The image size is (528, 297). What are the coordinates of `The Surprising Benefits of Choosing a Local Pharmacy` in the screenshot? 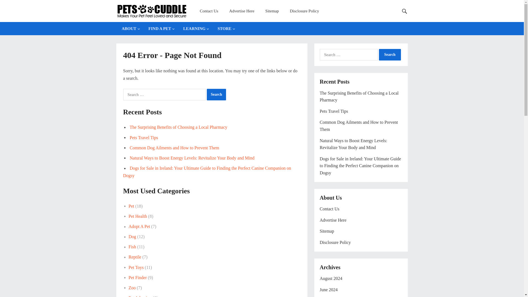 It's located at (179, 127).